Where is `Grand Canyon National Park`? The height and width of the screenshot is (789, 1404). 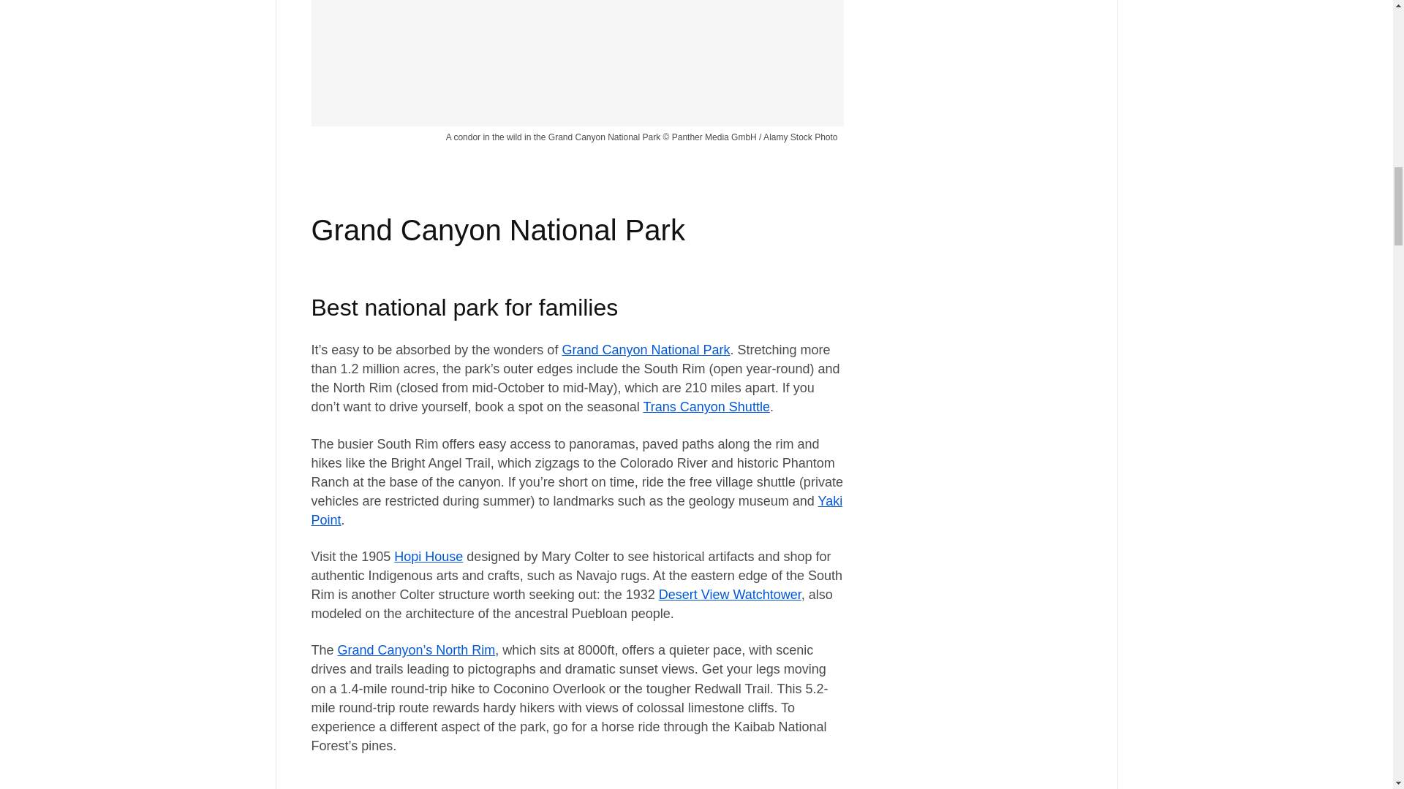
Grand Canyon National Park is located at coordinates (646, 349).